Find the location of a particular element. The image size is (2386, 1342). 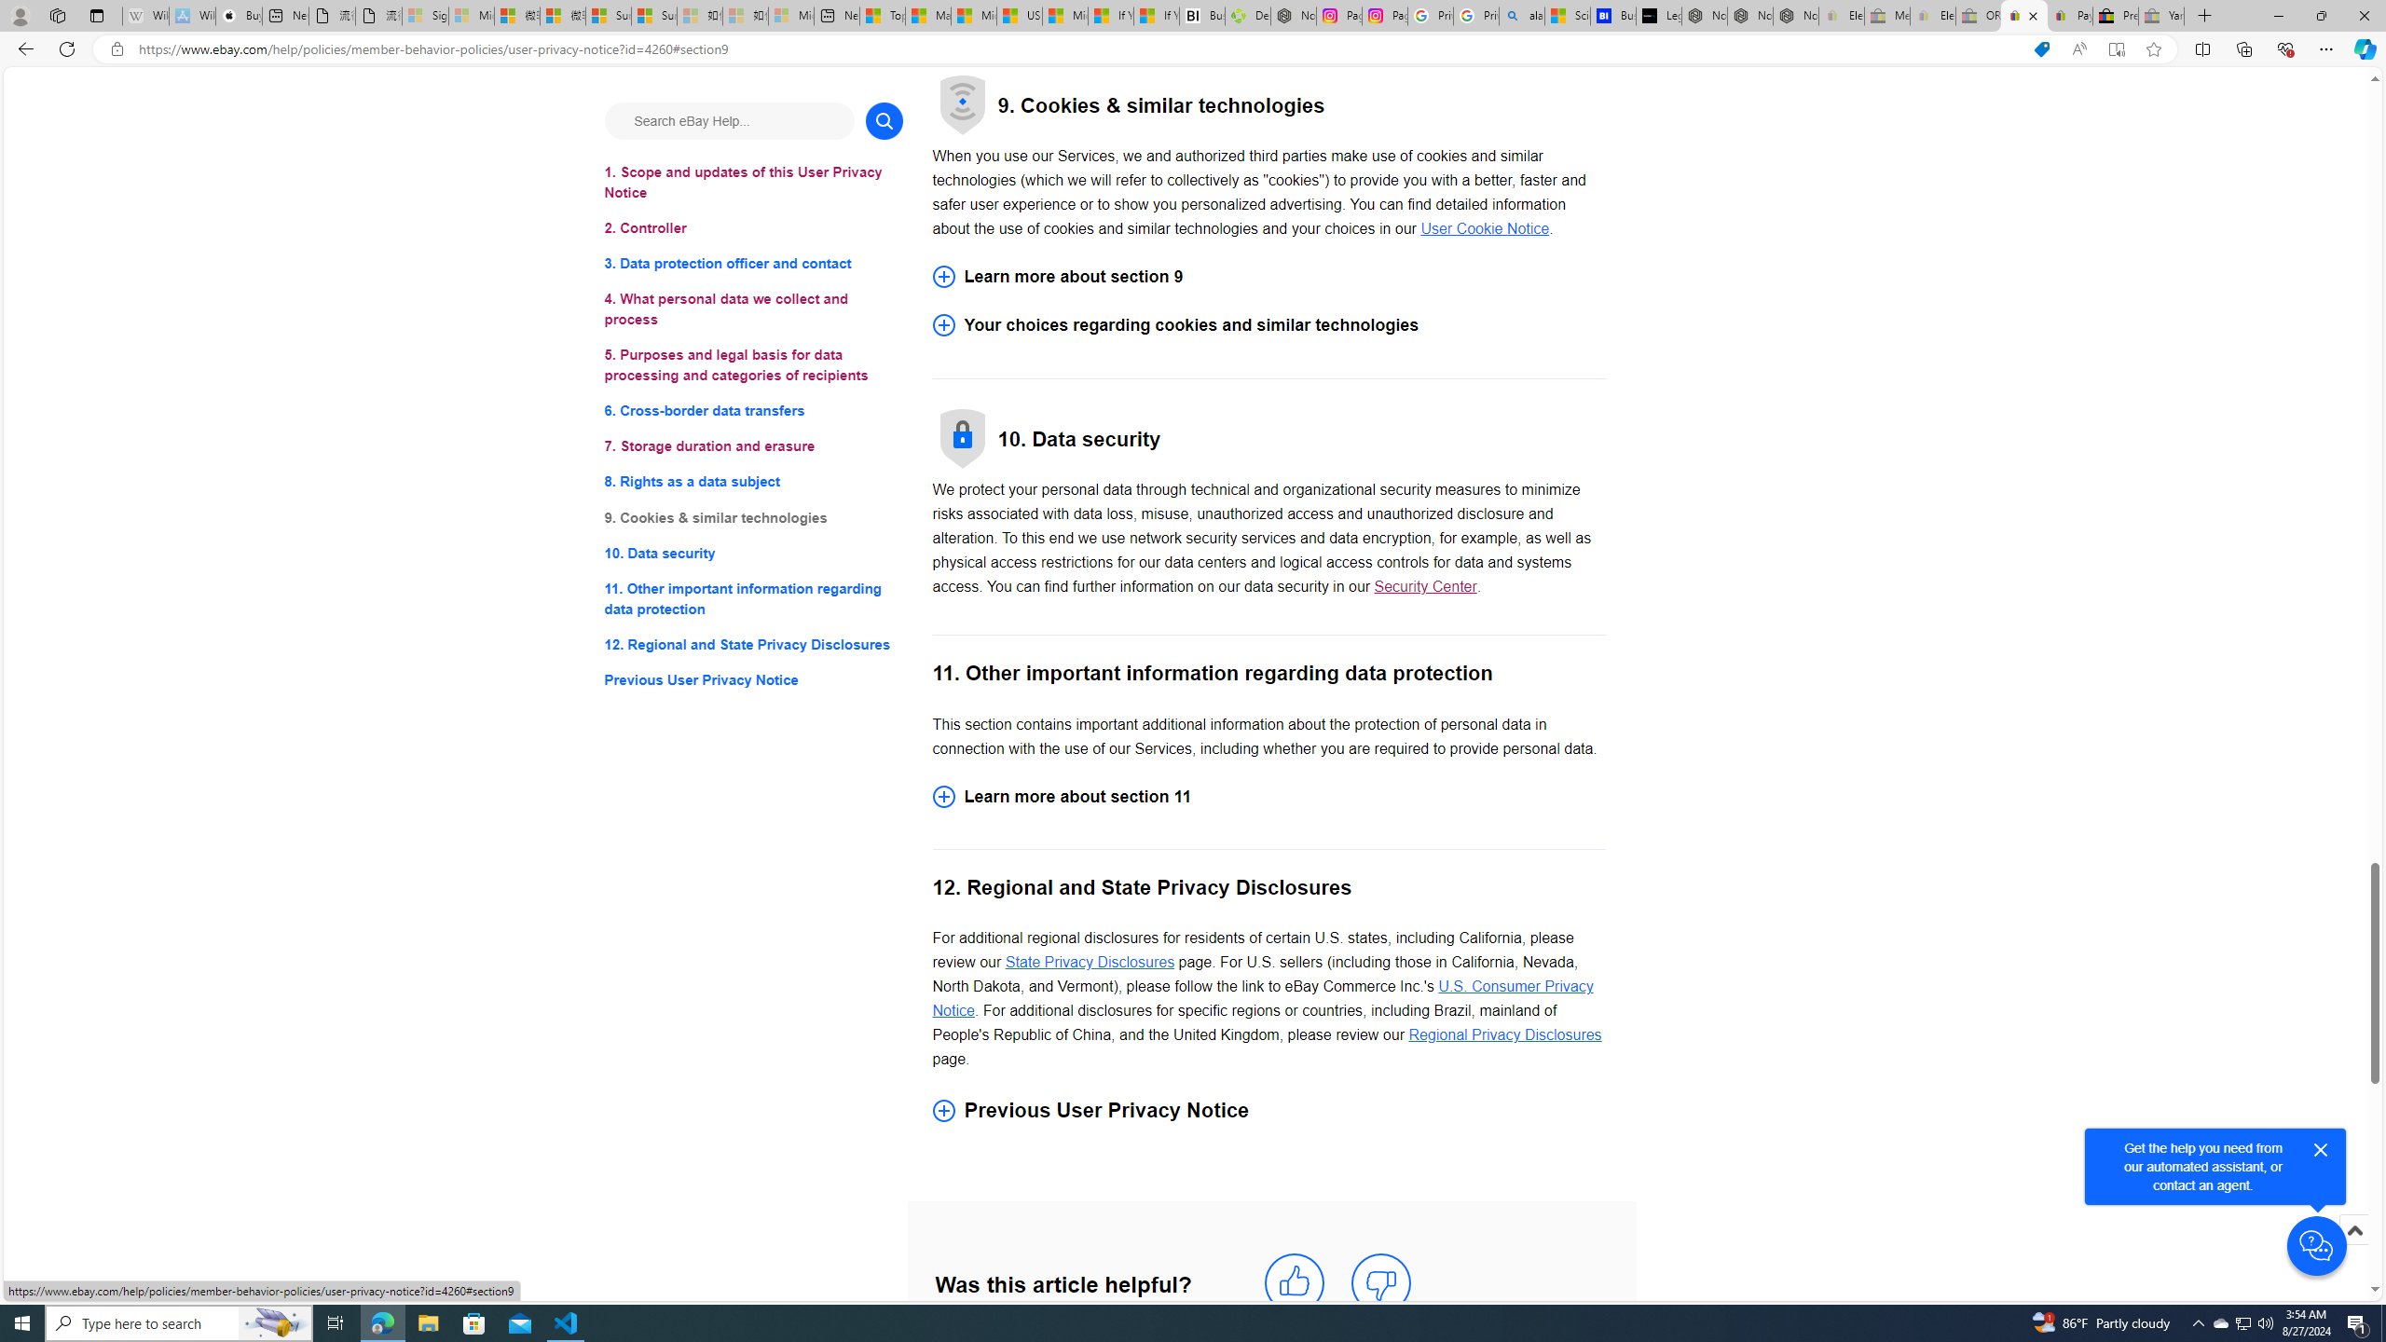

3. Data protection officer and contact is located at coordinates (753, 265).